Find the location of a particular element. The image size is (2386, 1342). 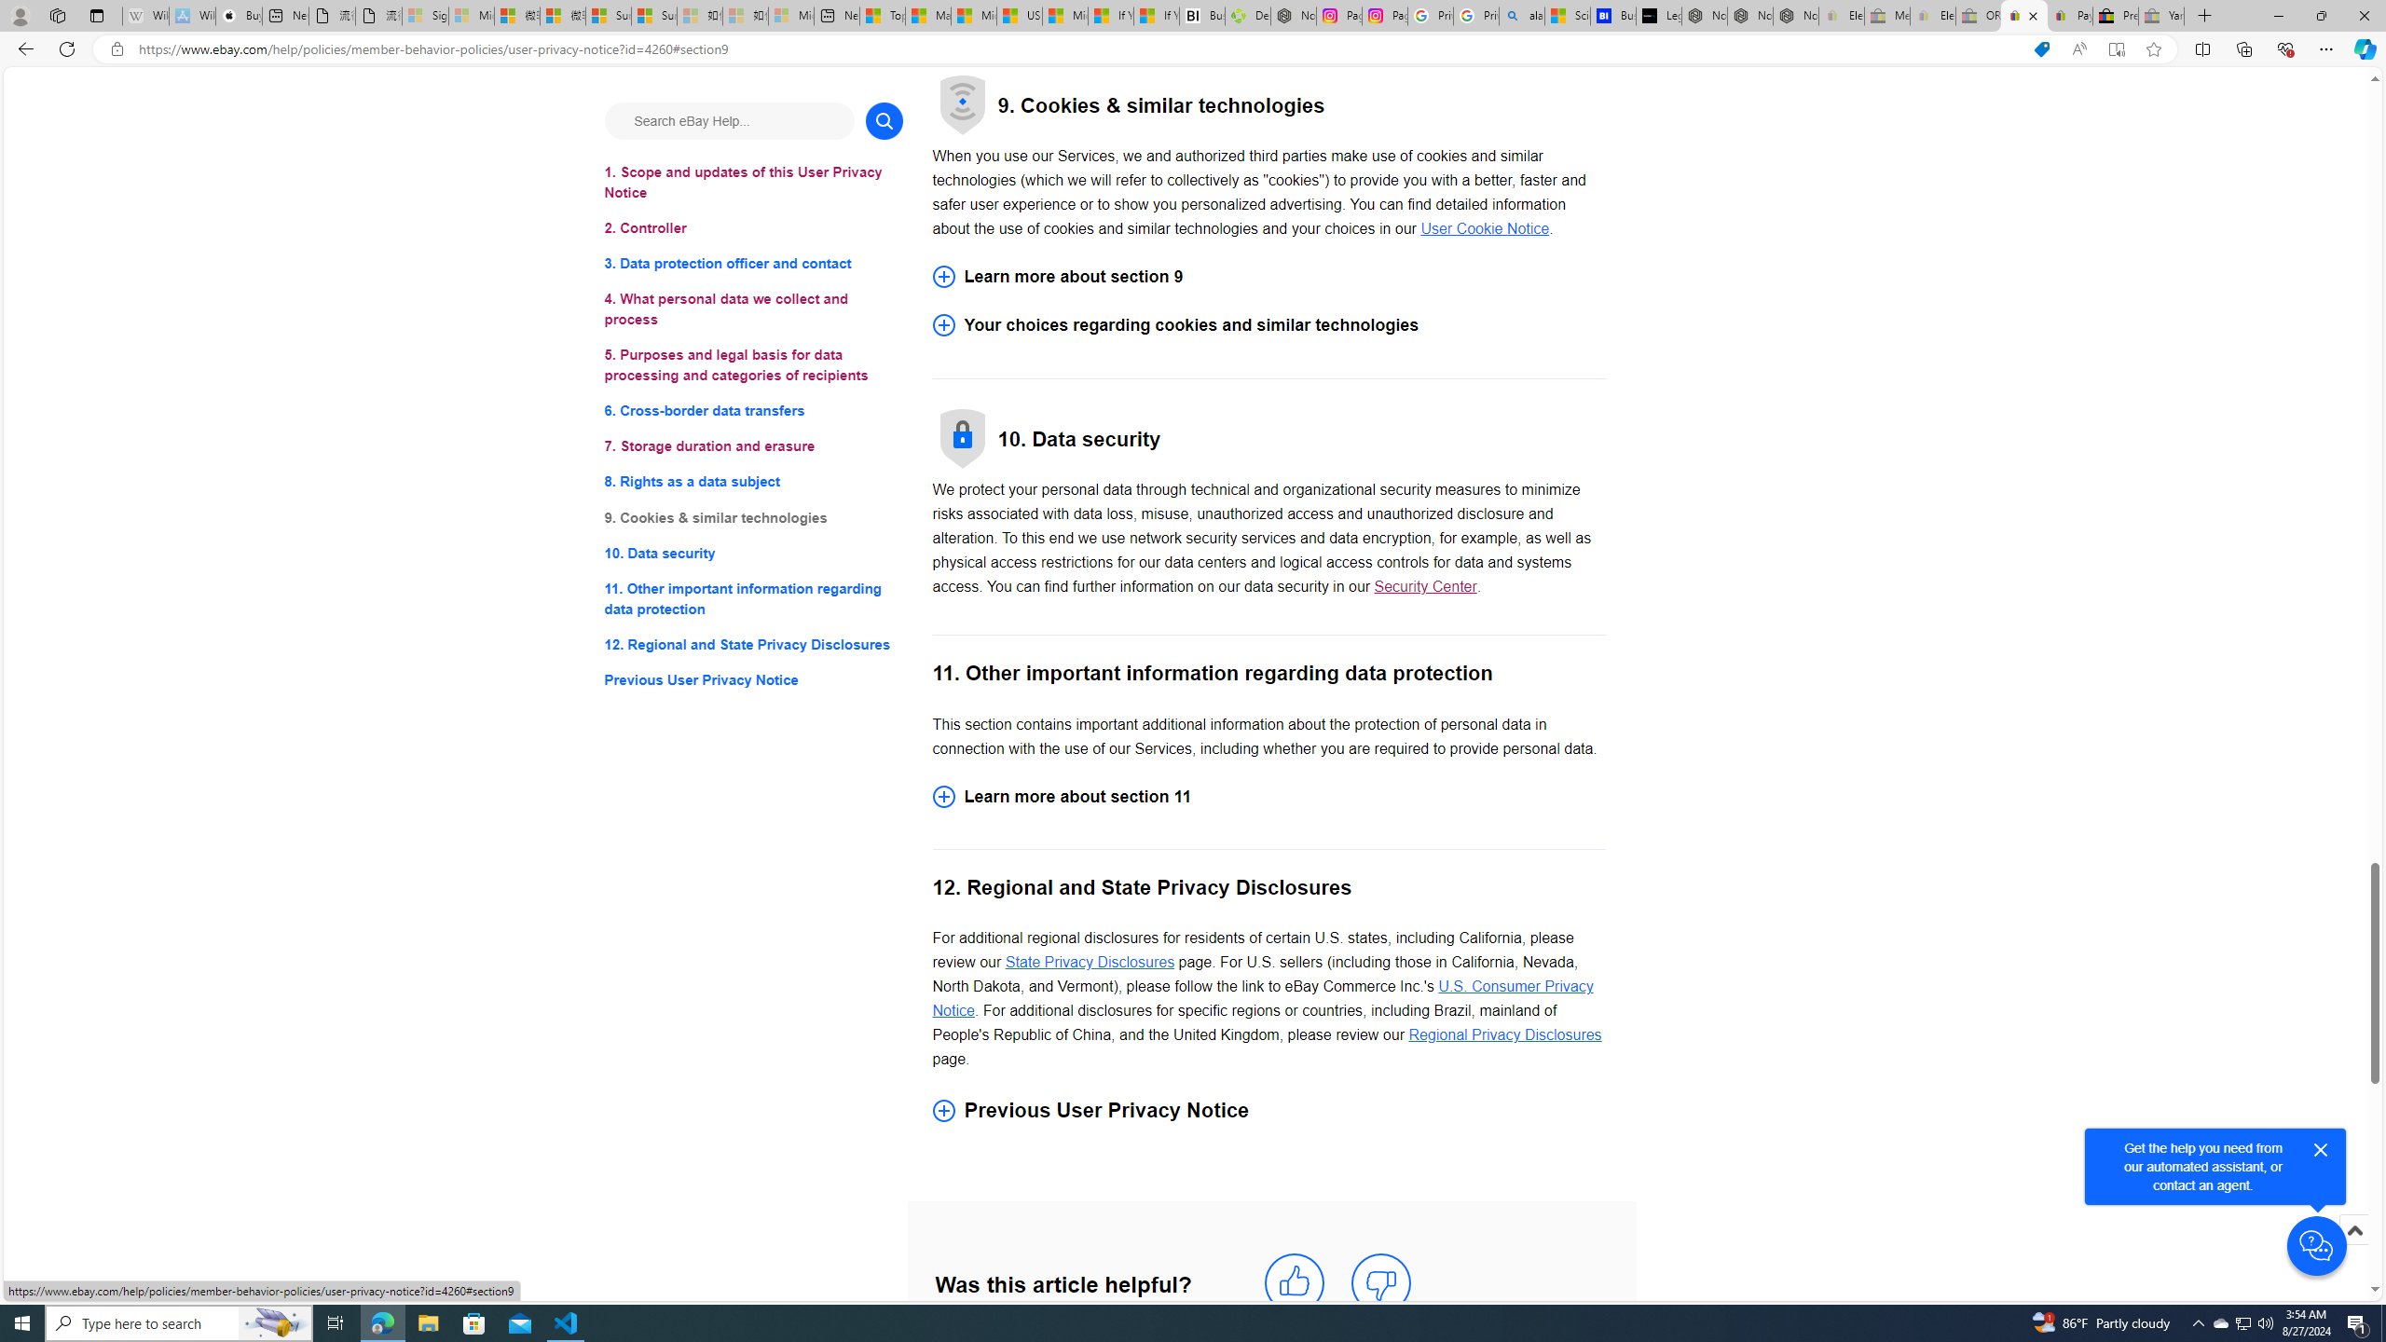

3. Data protection officer and contact is located at coordinates (753, 265).